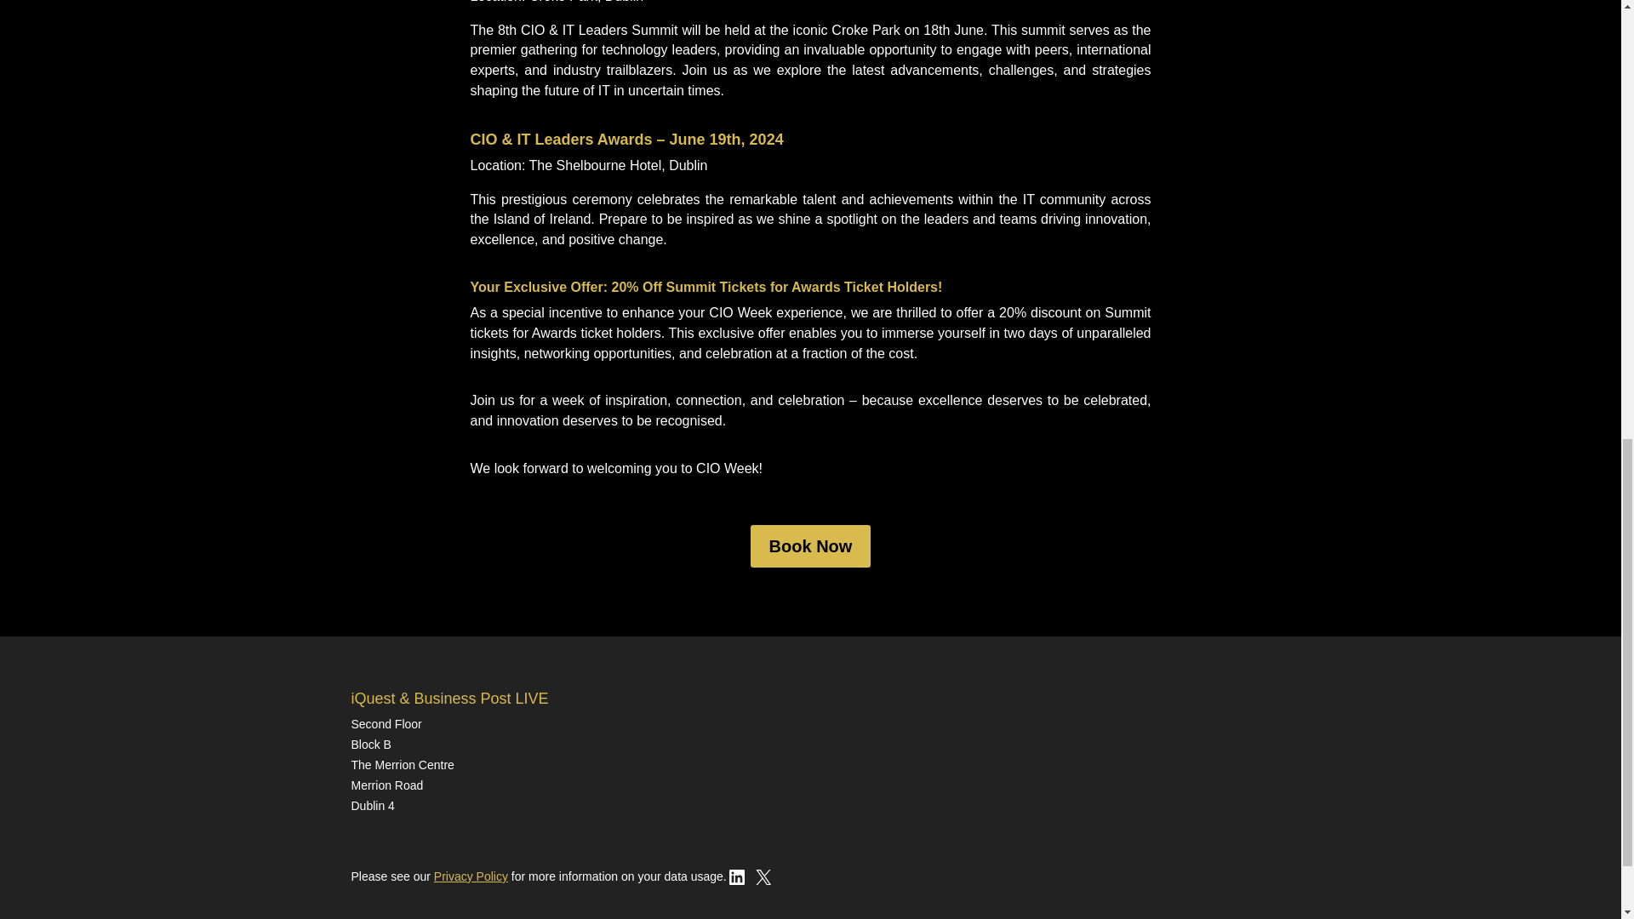 This screenshot has width=1634, height=919. Describe the element at coordinates (737, 883) in the screenshot. I see `LinkedIn` at that location.